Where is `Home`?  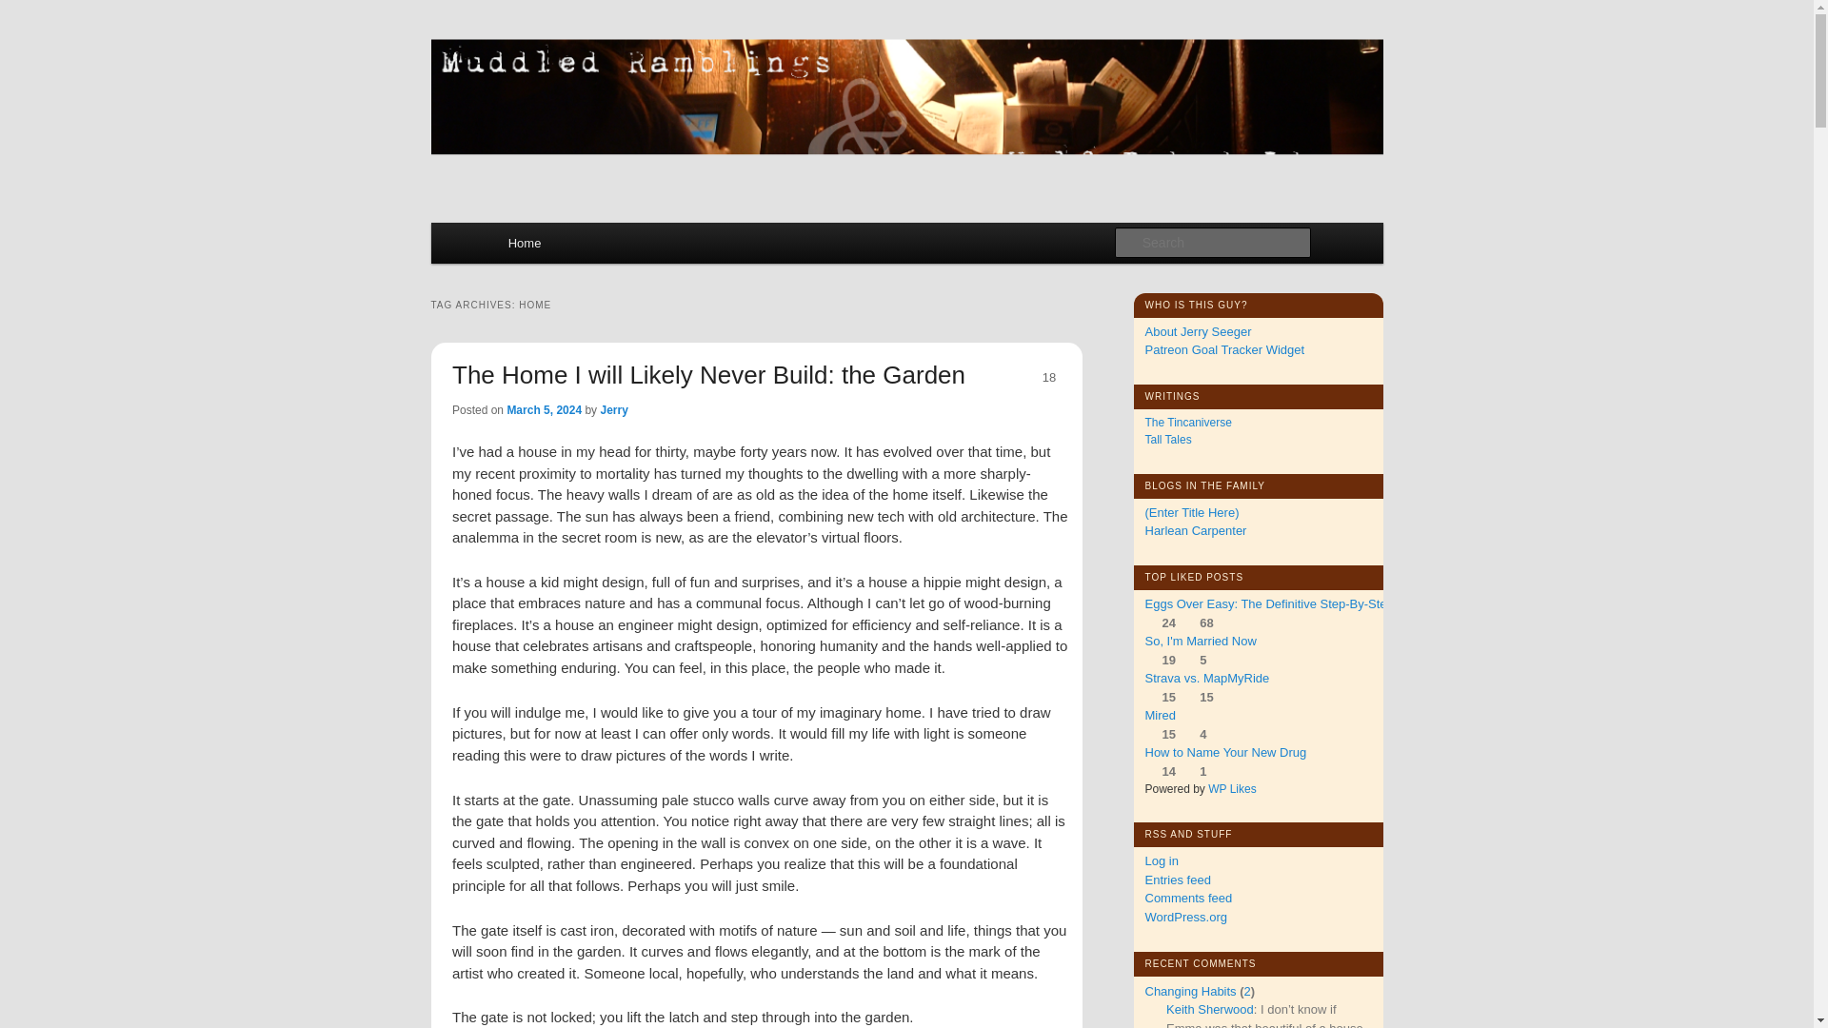 Home is located at coordinates (524, 243).